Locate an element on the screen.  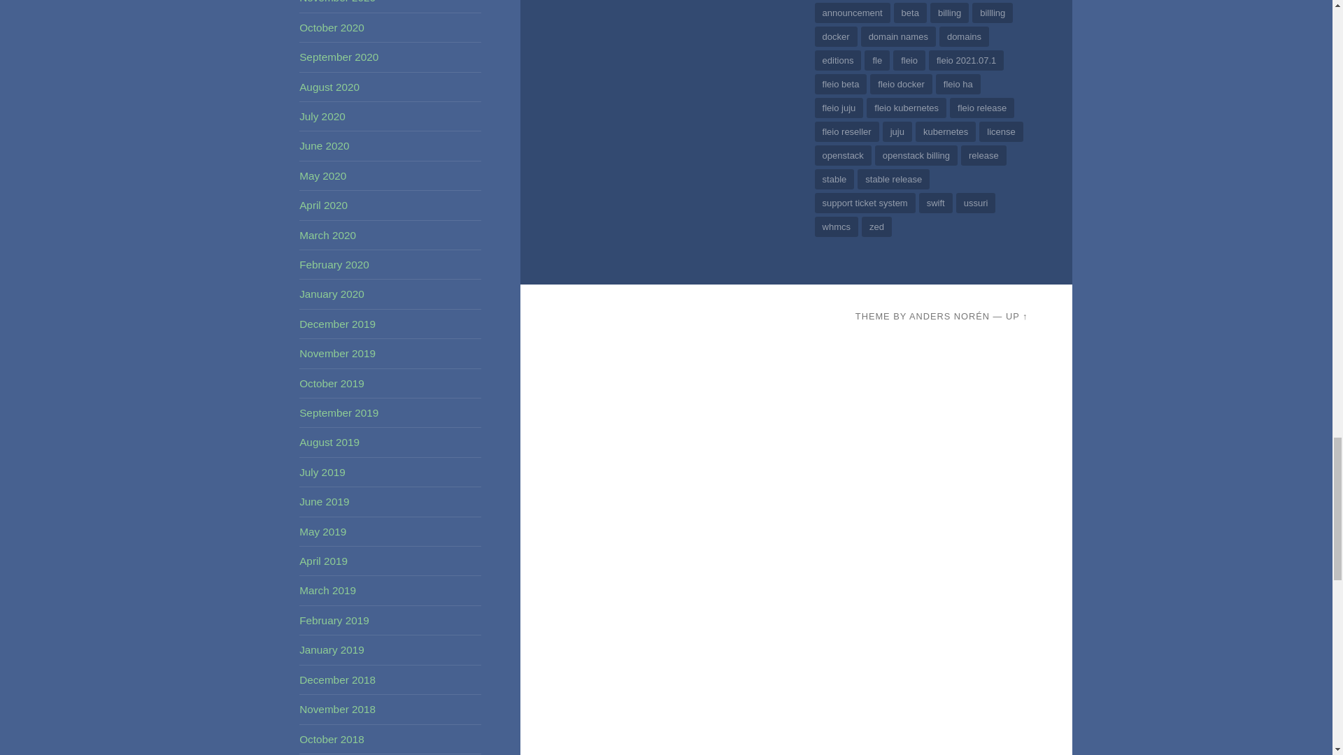
To the top is located at coordinates (1017, 316).